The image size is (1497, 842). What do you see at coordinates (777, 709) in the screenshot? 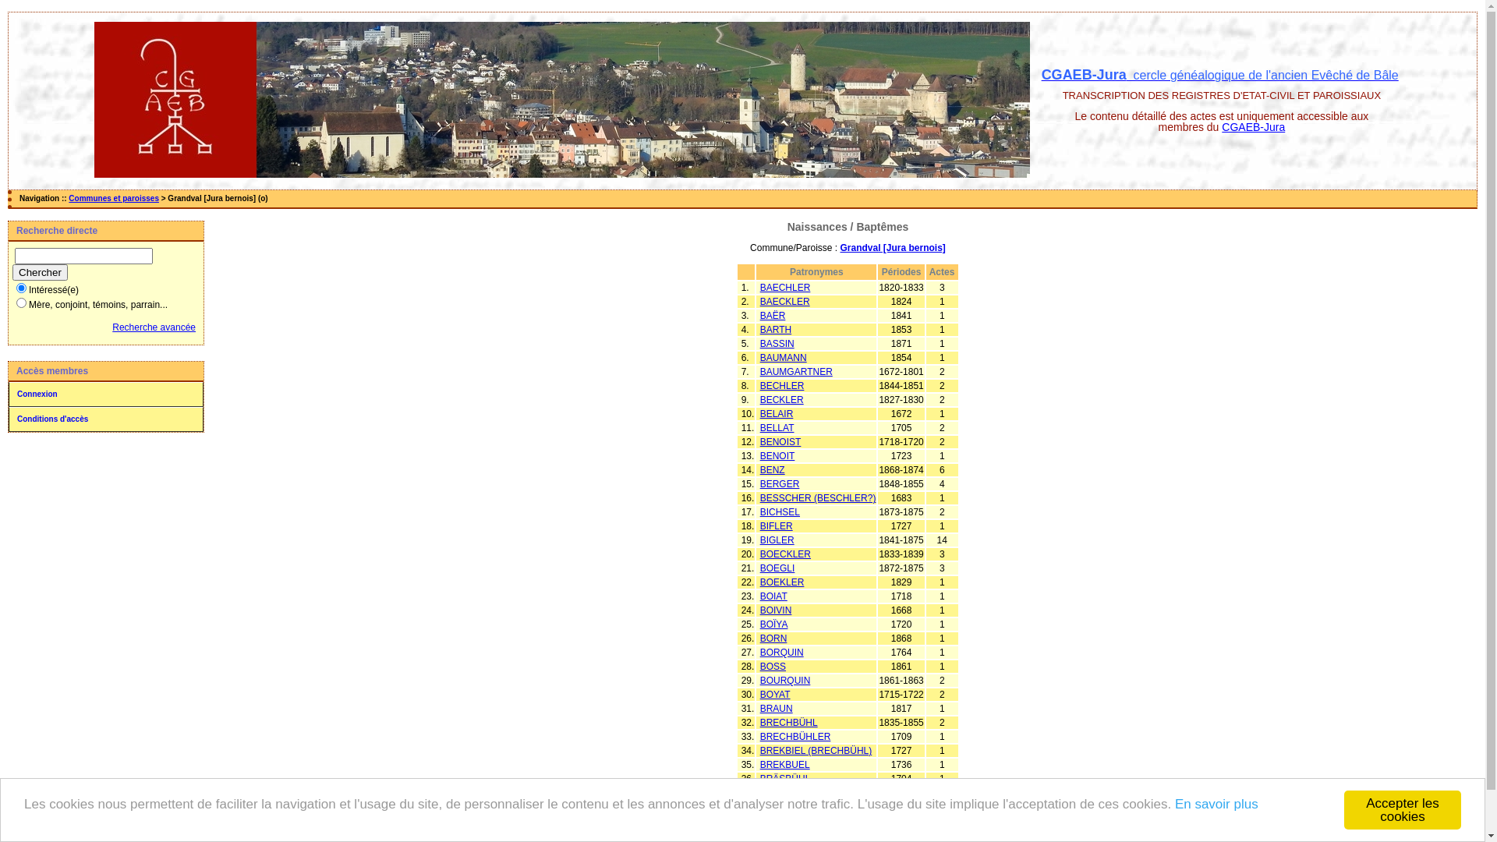
I see `BRAUN` at bounding box center [777, 709].